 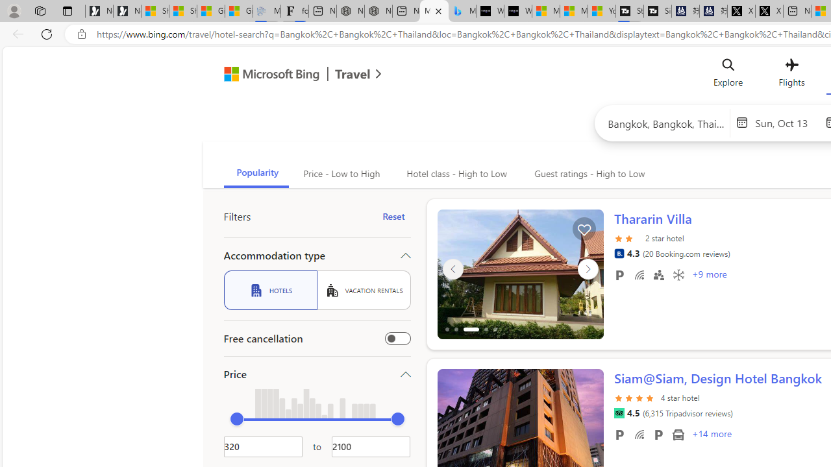 I want to click on Free parking, so click(x=619, y=434).